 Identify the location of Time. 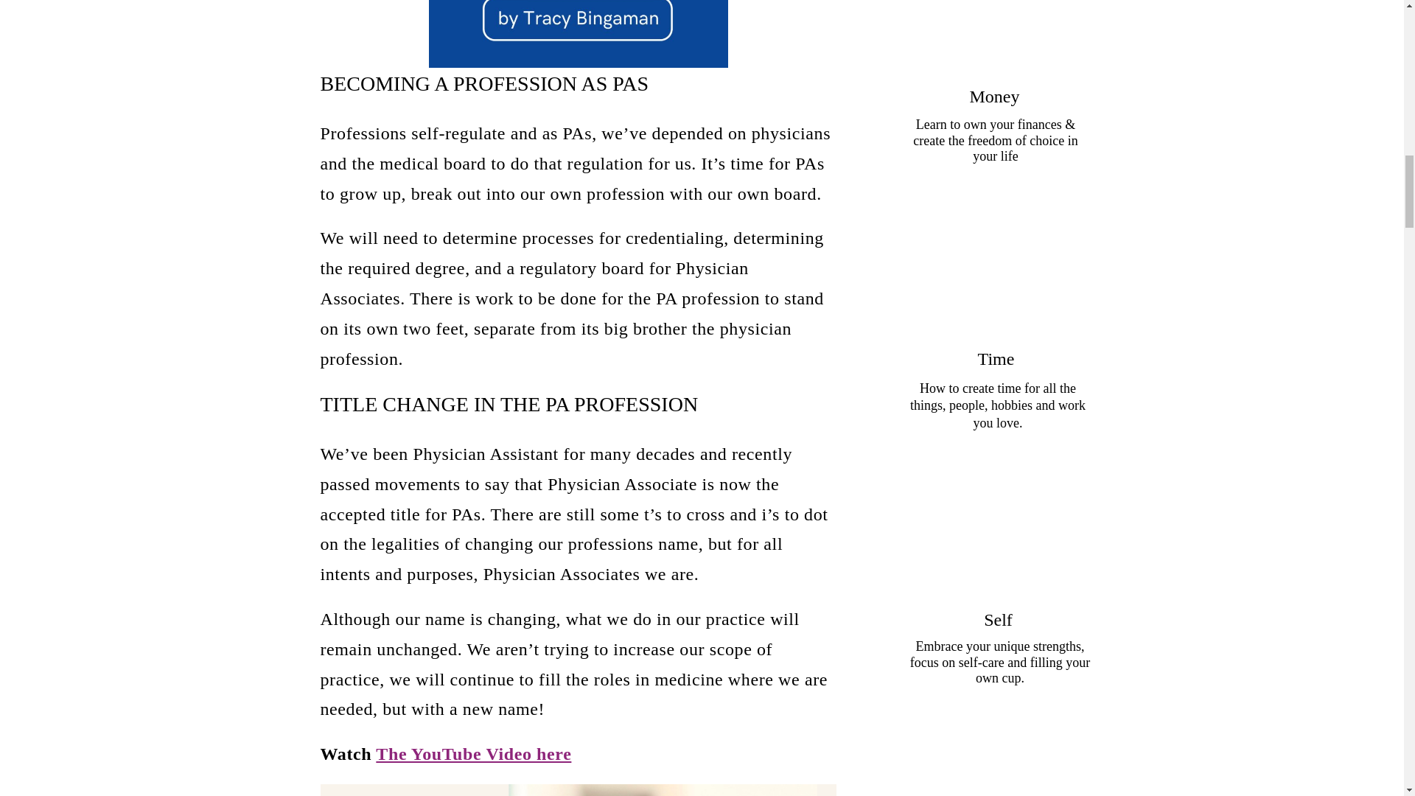
(995, 358).